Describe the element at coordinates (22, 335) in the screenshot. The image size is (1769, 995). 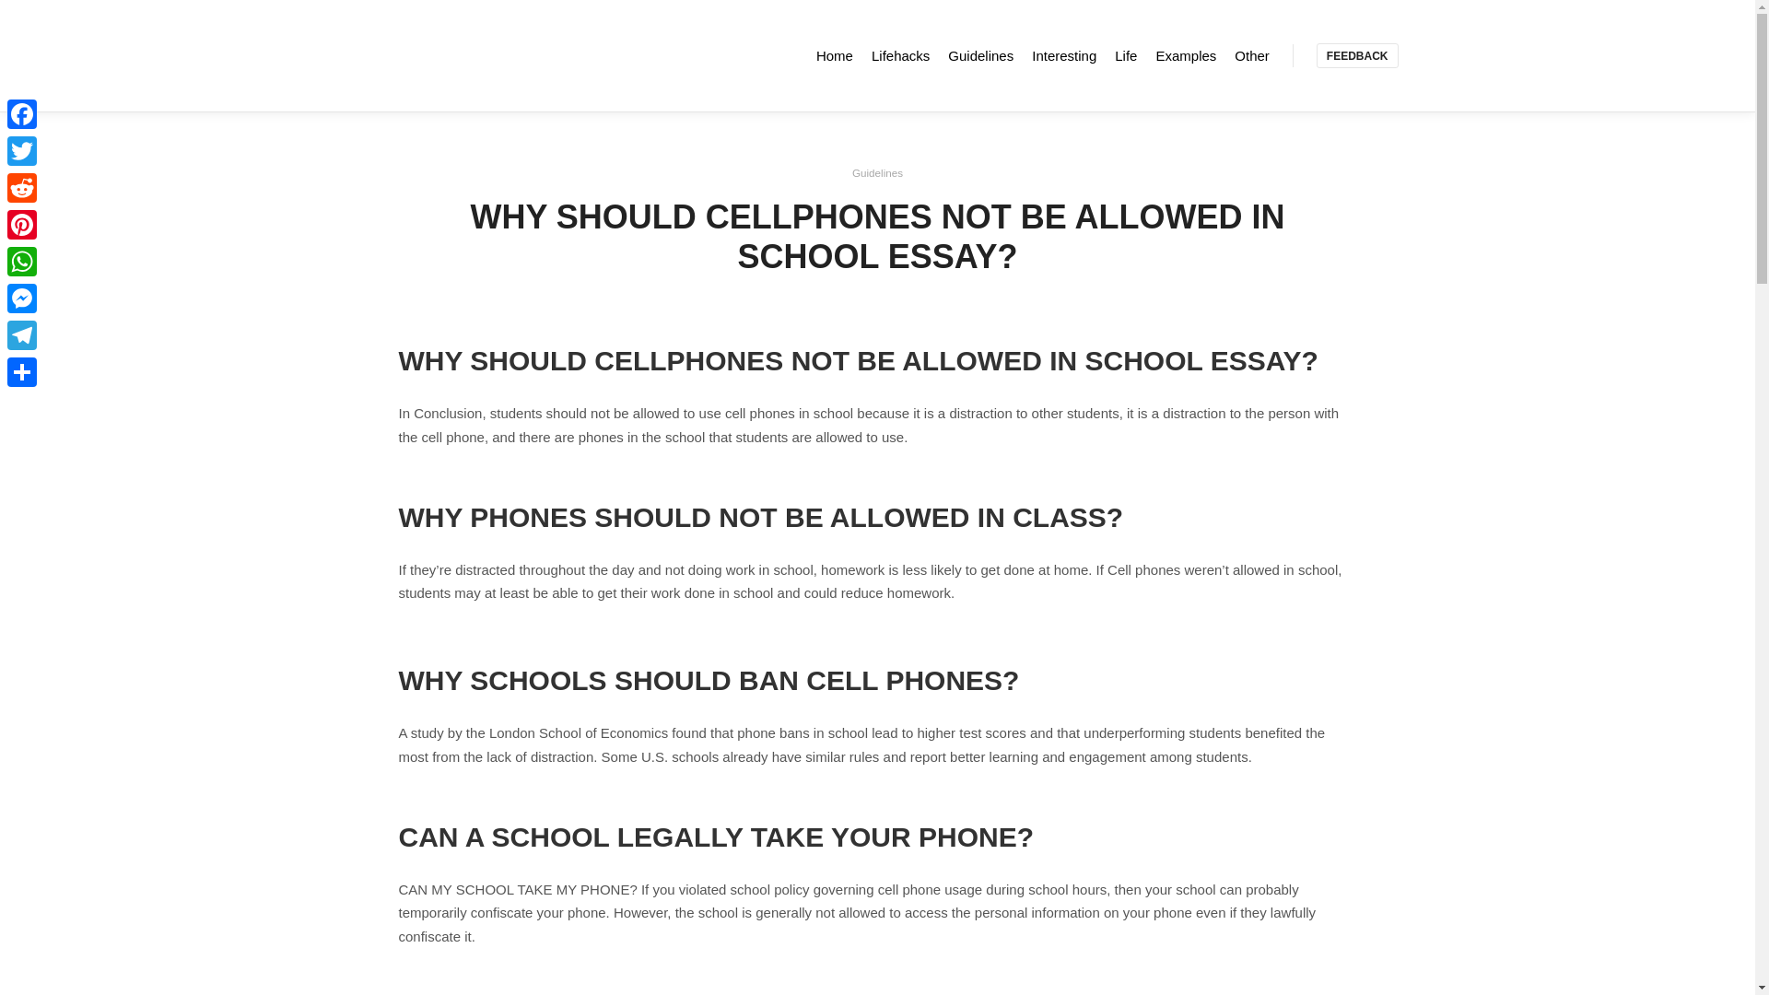
I see `Telegram` at that location.